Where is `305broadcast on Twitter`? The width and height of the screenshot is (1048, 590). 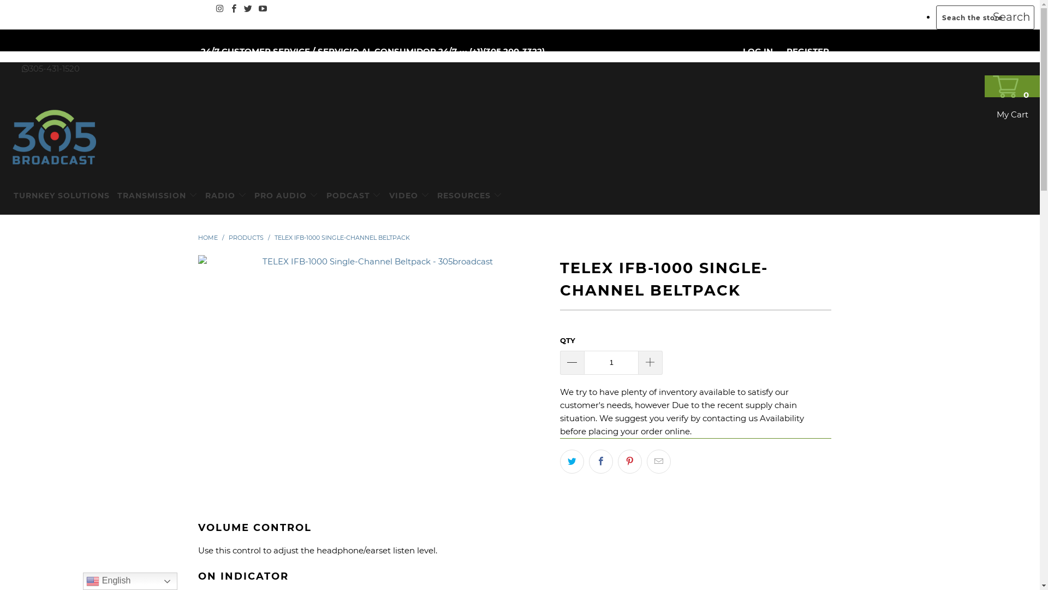
305broadcast on Twitter is located at coordinates (248, 9).